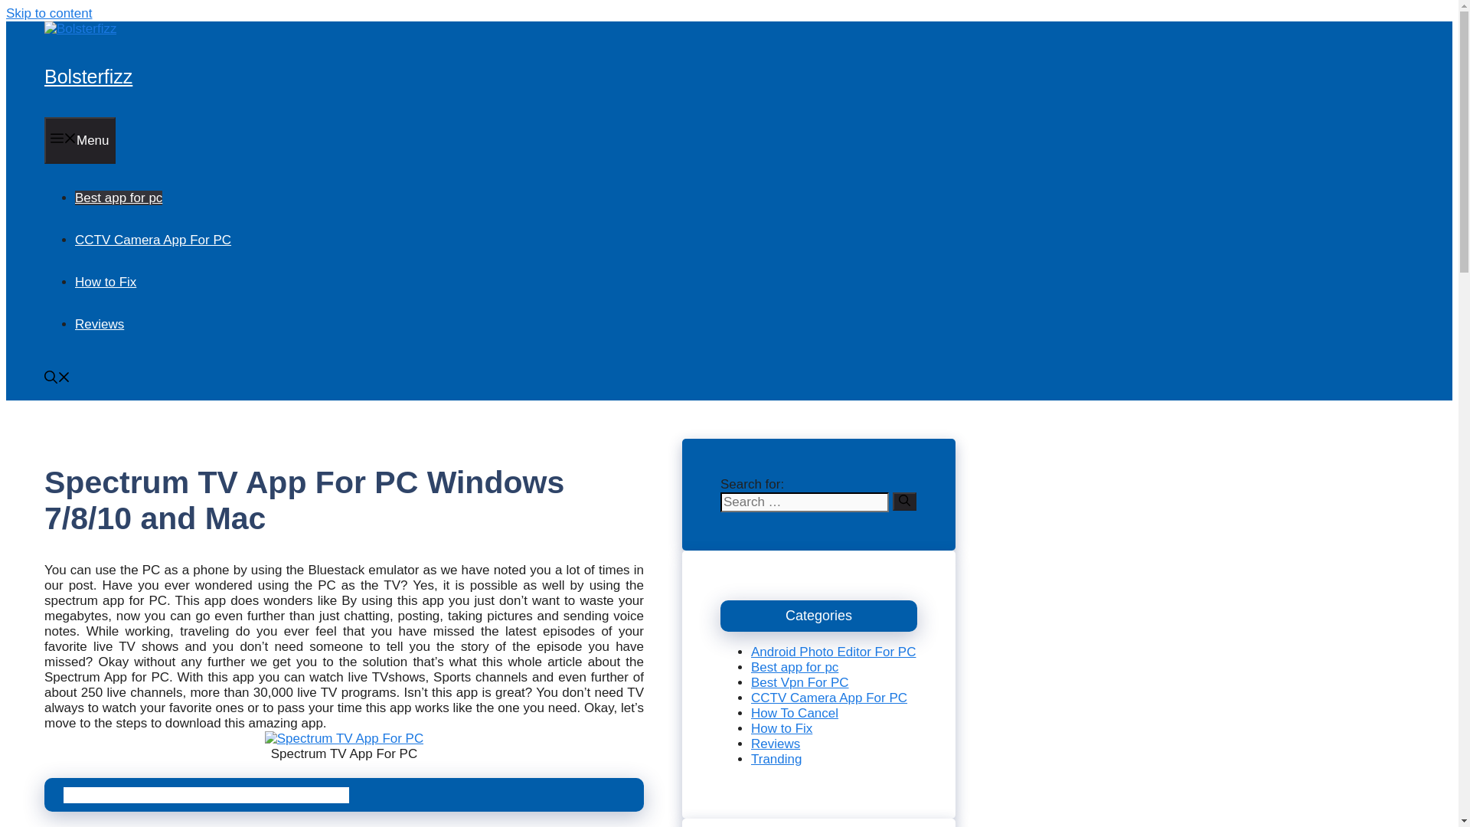  Describe the element at coordinates (118, 198) in the screenshot. I see `Best app for pc` at that location.